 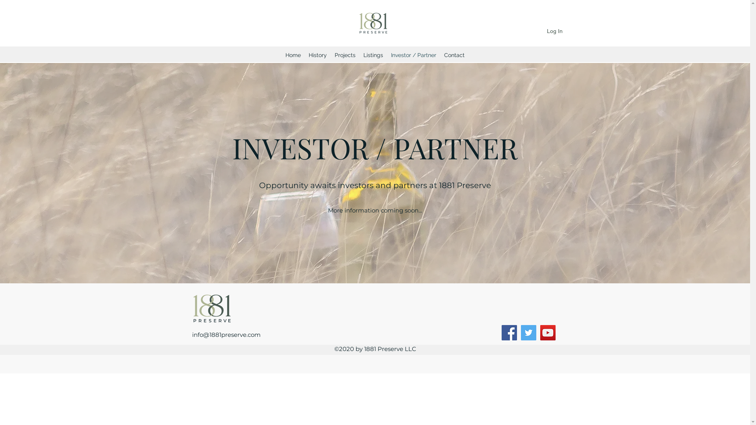 I want to click on Home, so click(x=293, y=55).